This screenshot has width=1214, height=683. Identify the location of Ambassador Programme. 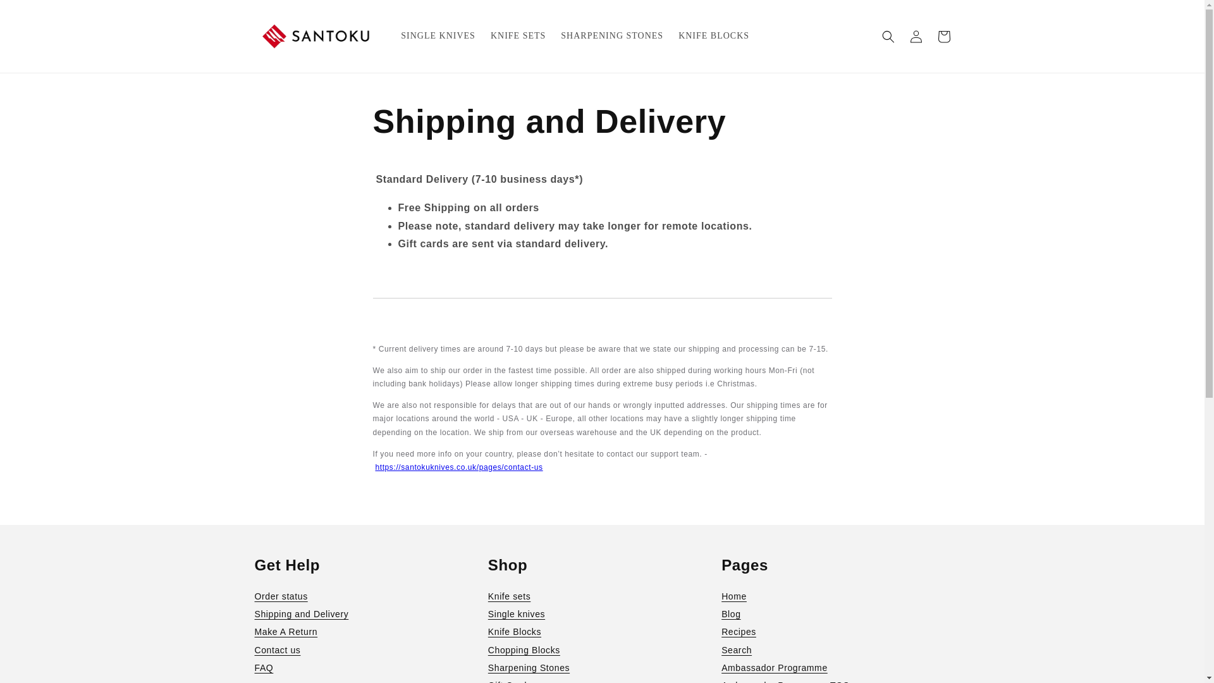
(835, 668).